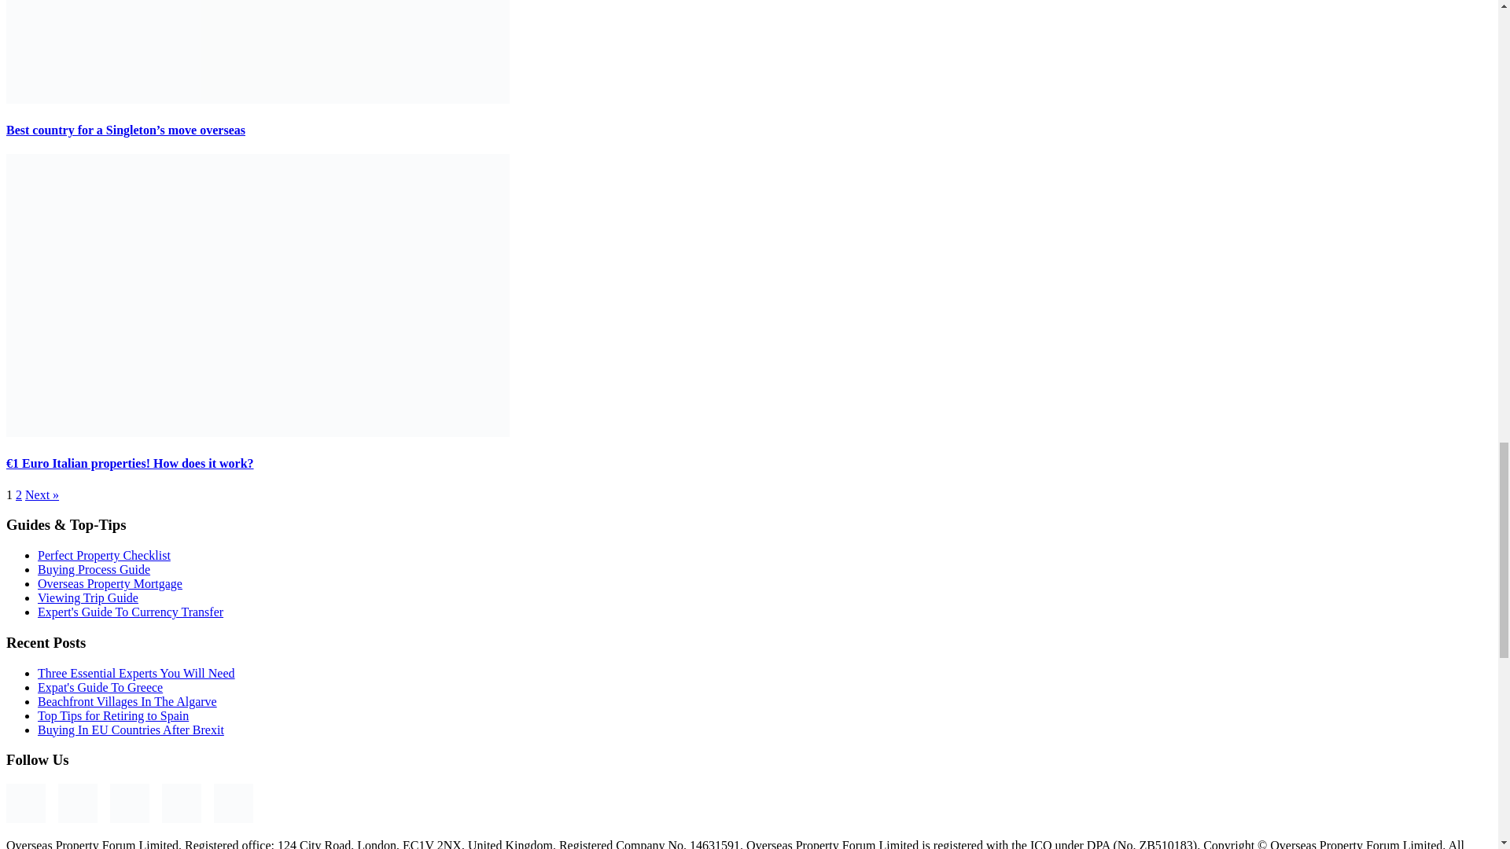 This screenshot has width=1510, height=849. Describe the element at coordinates (78, 803) in the screenshot. I see `Instagram` at that location.